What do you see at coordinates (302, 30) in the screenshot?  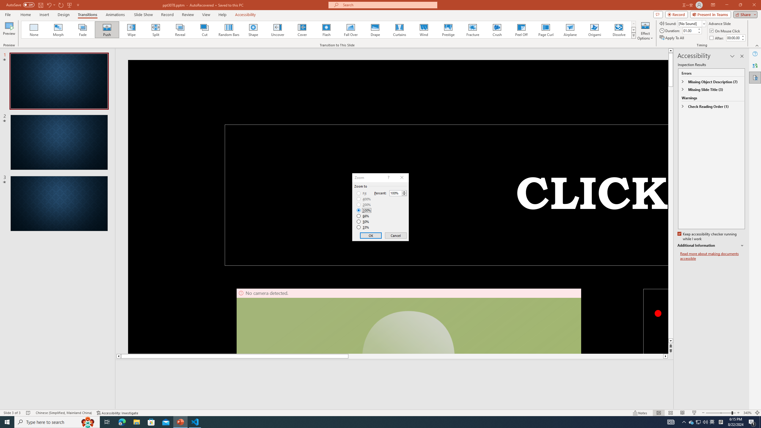 I see `Cover` at bounding box center [302, 30].